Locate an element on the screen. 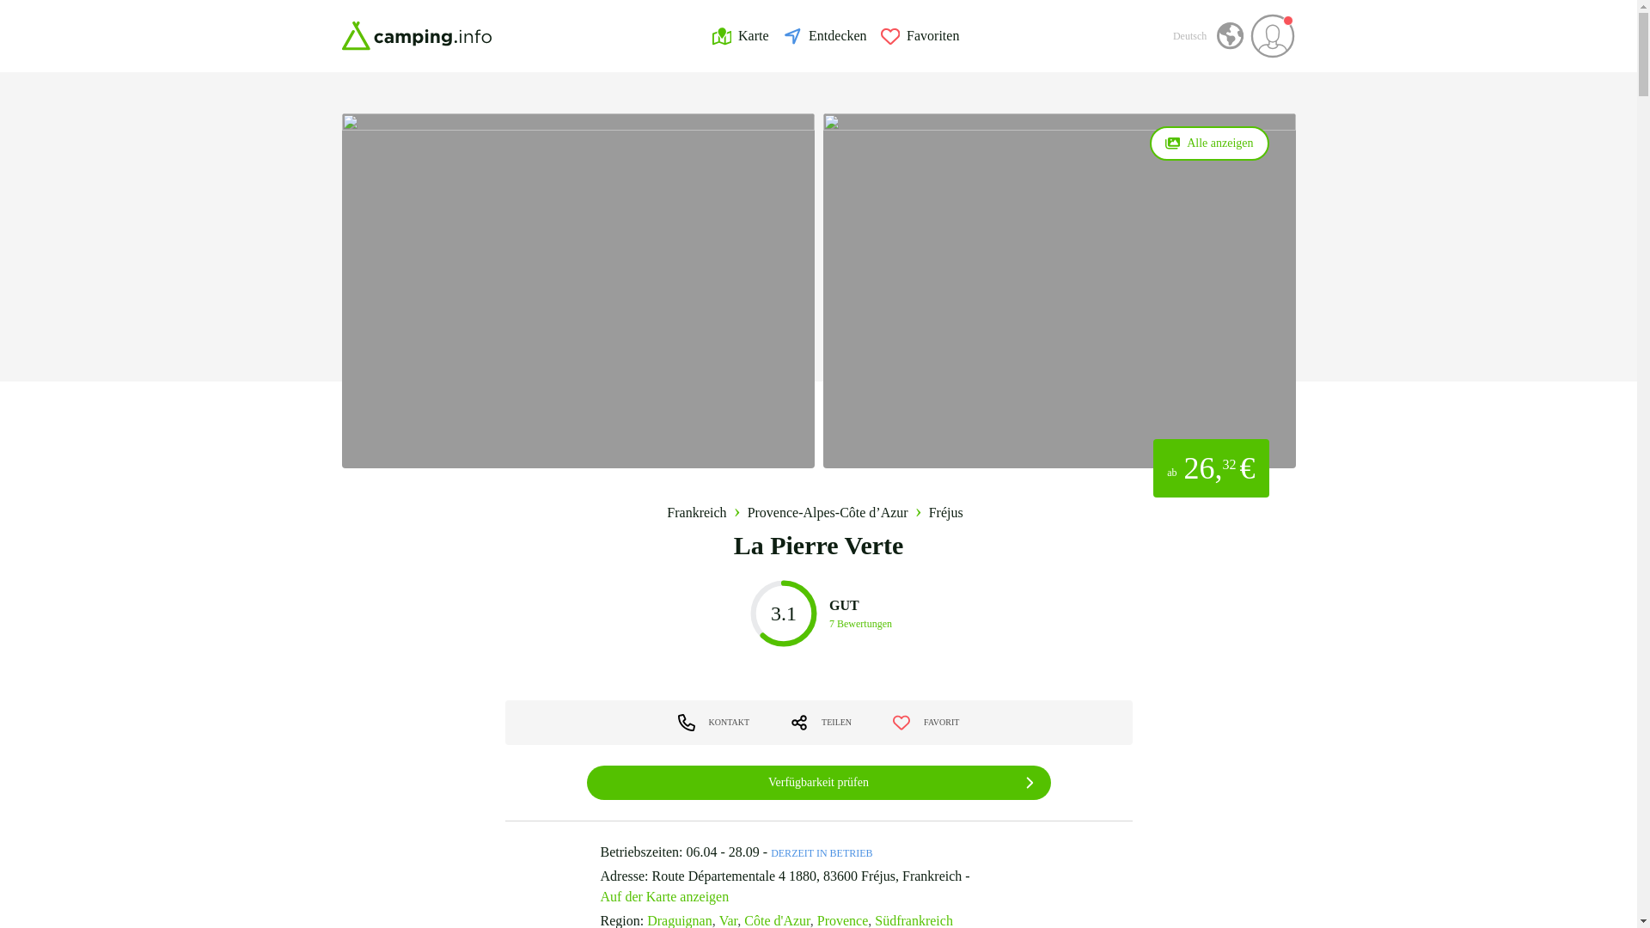 Image resolution: width=1650 pixels, height=928 pixels. Favoriten is located at coordinates (818, 613).